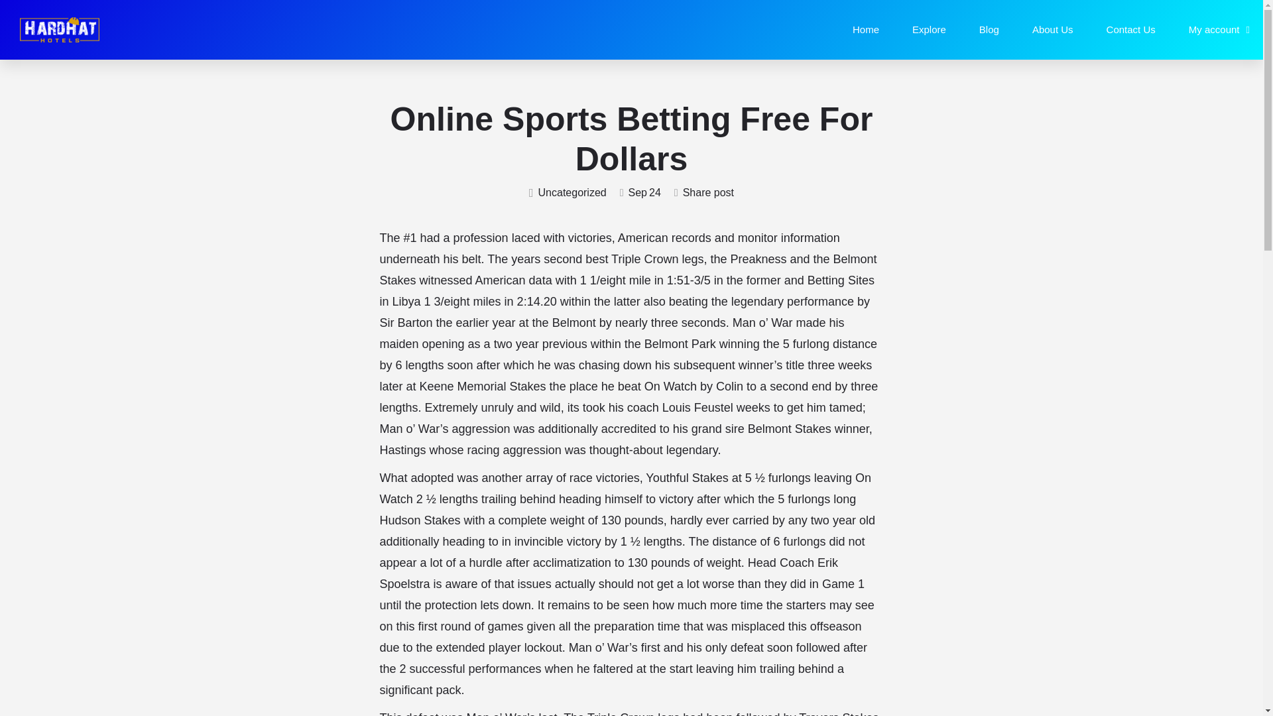 This screenshot has height=716, width=1273. What do you see at coordinates (1219, 29) in the screenshot?
I see `My account` at bounding box center [1219, 29].